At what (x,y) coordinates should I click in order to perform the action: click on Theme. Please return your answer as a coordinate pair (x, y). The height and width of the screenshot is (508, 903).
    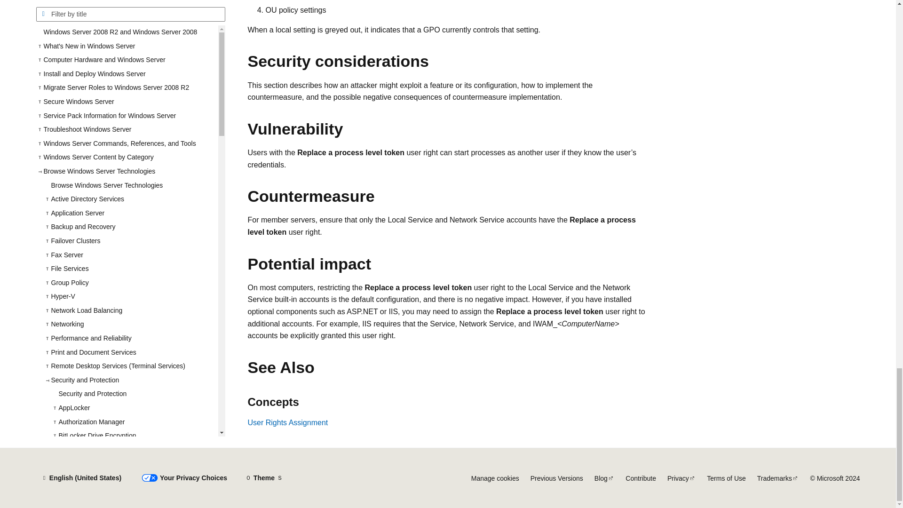
    Looking at the image, I should click on (264, 478).